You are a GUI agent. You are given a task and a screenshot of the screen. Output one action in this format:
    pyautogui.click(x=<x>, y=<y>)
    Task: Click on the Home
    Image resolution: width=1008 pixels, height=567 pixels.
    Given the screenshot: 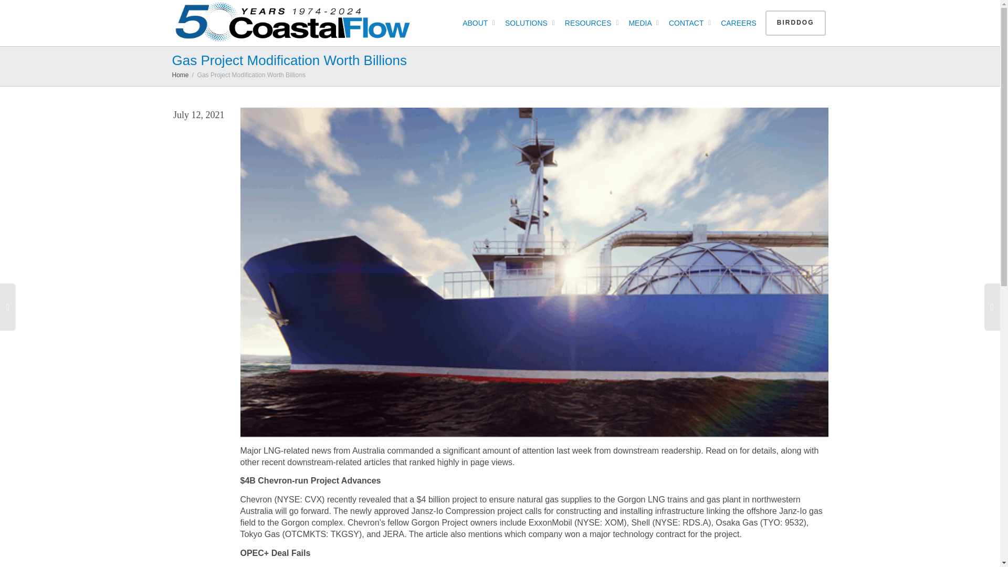 What is the action you would take?
    pyautogui.click(x=181, y=75)
    